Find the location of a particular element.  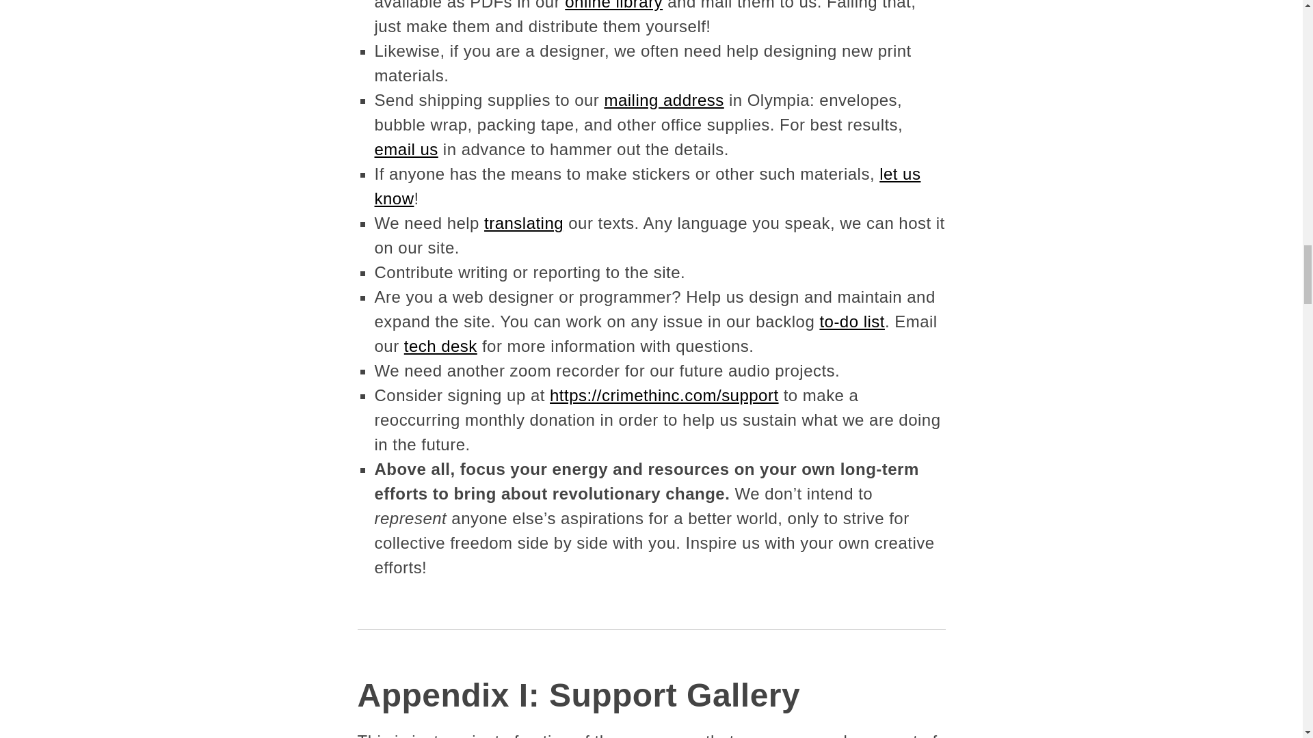

to-do list is located at coordinates (852, 321).